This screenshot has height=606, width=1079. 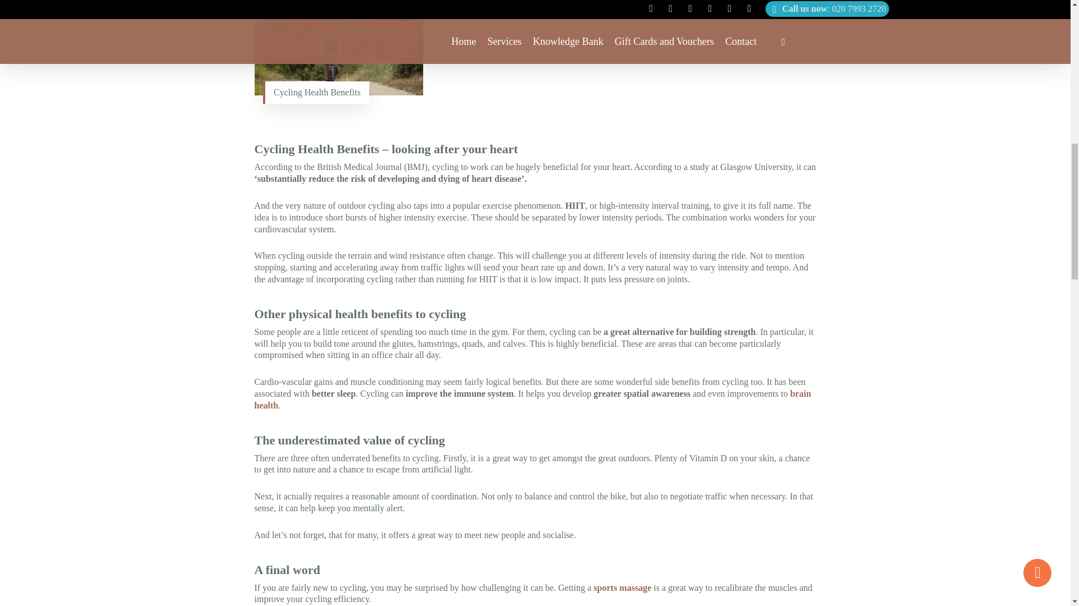 I want to click on brain health, so click(x=532, y=400).